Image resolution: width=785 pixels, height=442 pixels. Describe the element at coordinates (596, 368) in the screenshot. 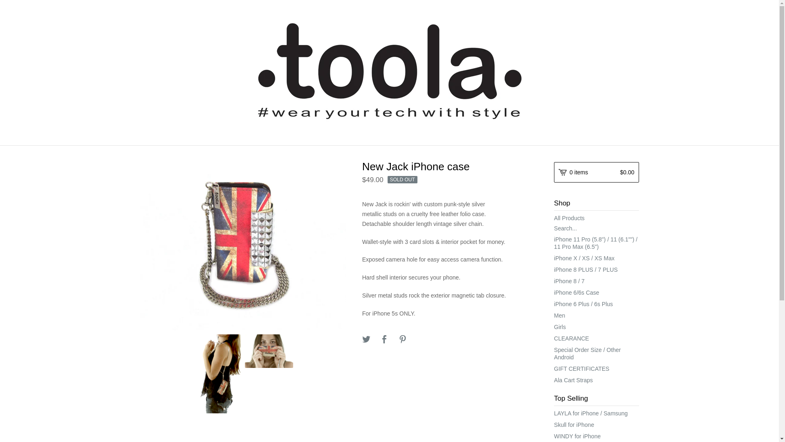

I see `GIFT CERTIFICATES` at that location.